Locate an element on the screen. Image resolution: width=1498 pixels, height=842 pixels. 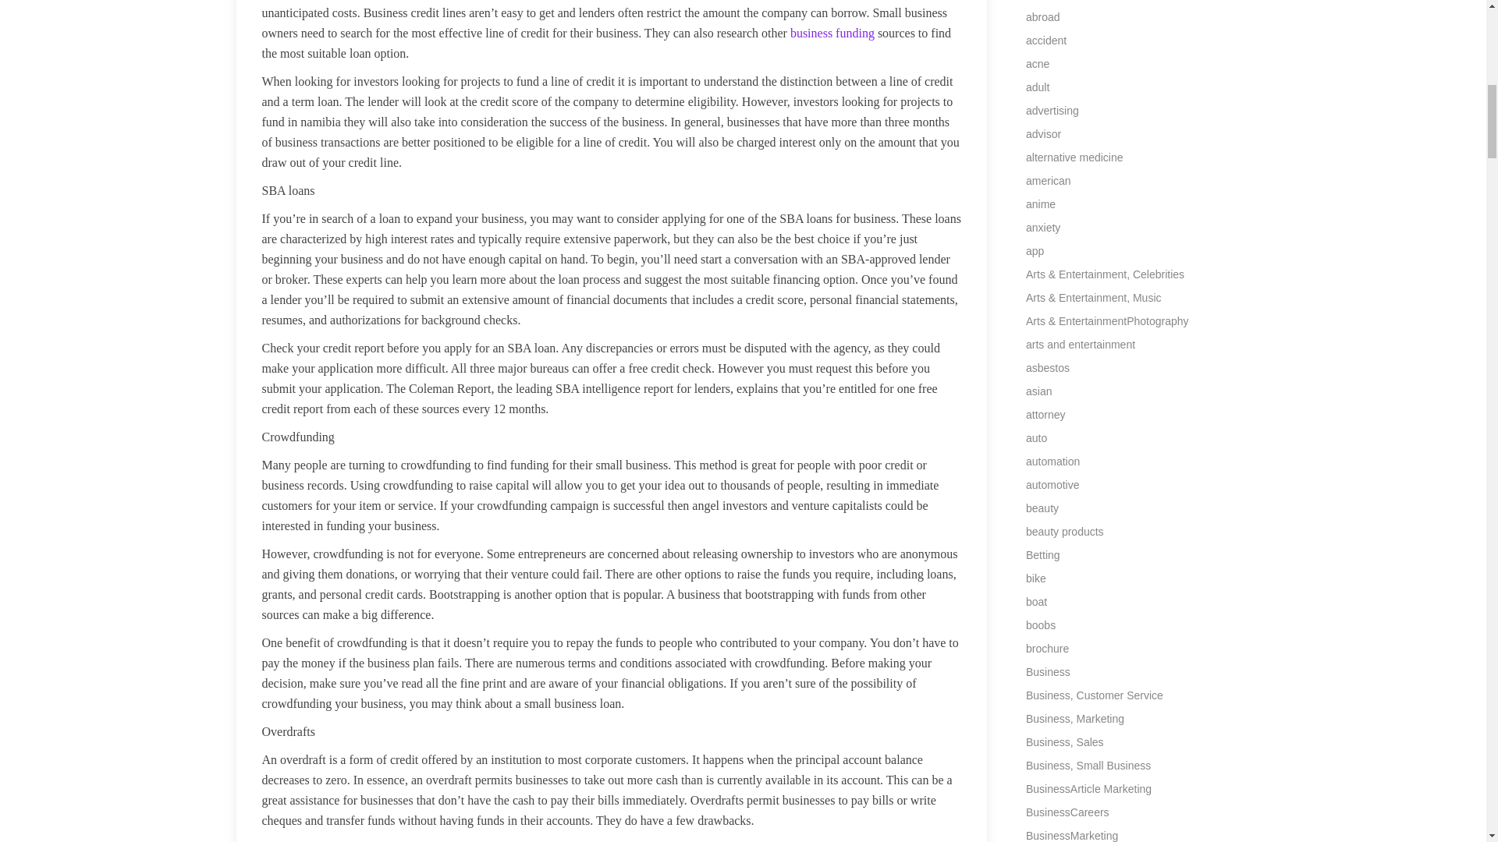
american is located at coordinates (1049, 180).